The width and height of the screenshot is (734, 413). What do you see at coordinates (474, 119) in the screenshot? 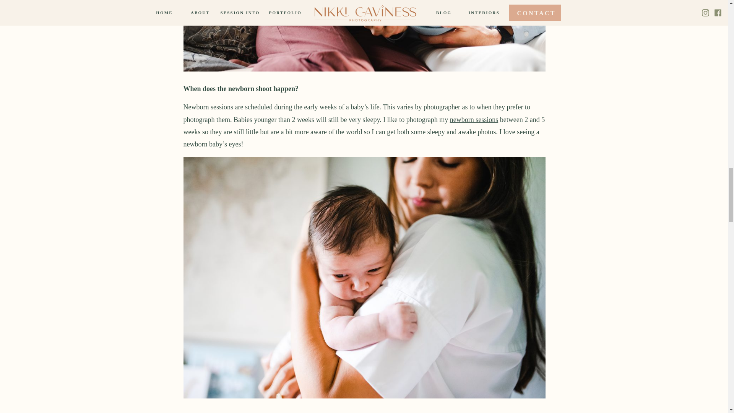
I see `newborn sessions` at bounding box center [474, 119].